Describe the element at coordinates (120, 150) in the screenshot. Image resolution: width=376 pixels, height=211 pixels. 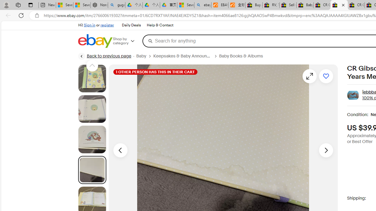
I see `Previous image - Item images thumbnails` at that location.